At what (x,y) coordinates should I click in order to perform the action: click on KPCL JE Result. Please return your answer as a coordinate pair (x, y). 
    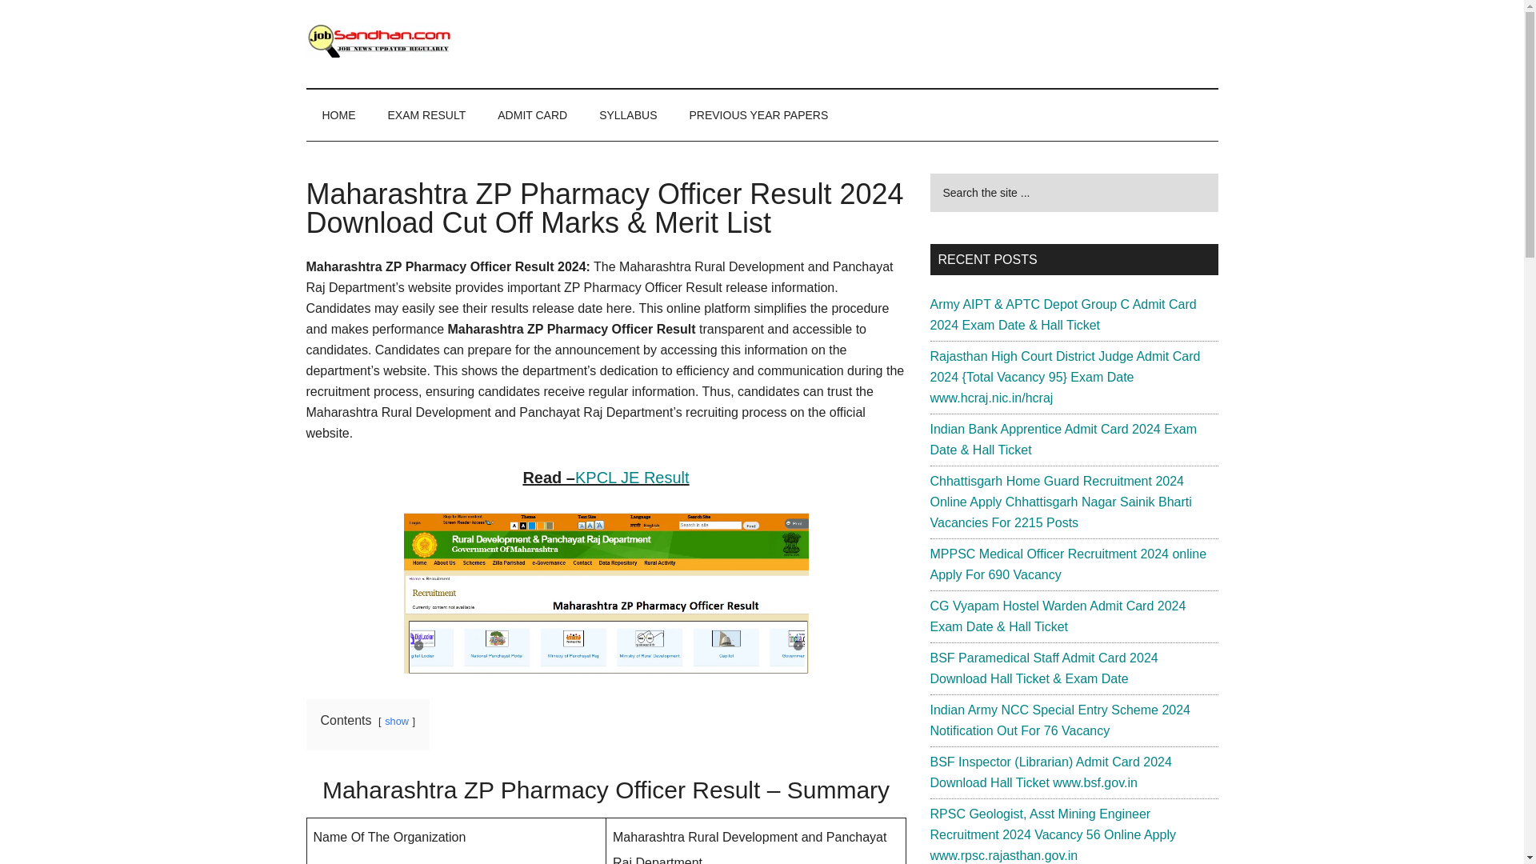
    Looking at the image, I should click on (632, 478).